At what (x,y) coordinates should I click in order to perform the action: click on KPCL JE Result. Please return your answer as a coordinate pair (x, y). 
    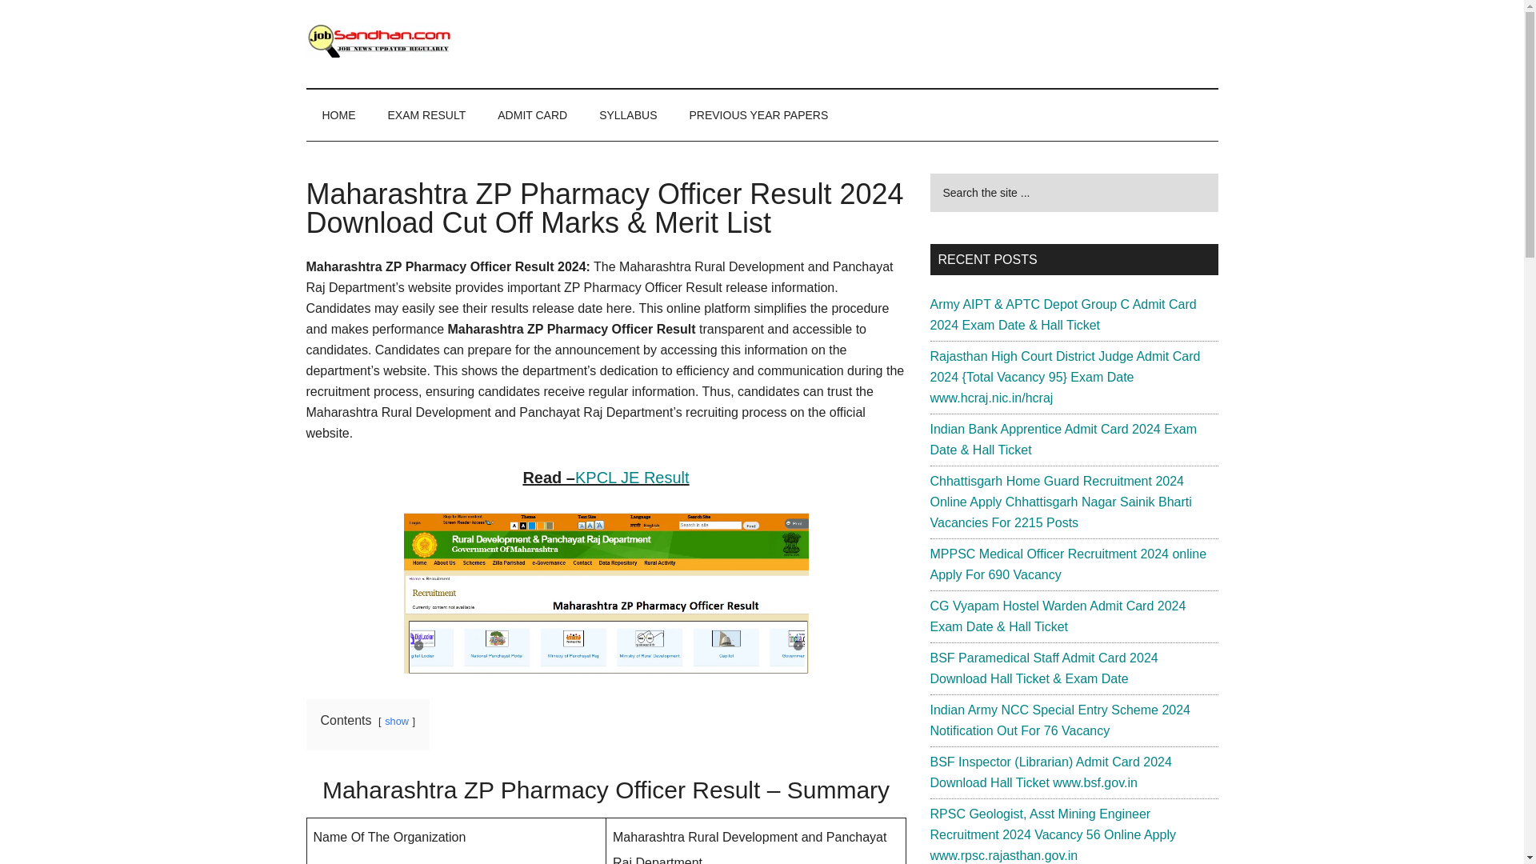
    Looking at the image, I should click on (632, 478).